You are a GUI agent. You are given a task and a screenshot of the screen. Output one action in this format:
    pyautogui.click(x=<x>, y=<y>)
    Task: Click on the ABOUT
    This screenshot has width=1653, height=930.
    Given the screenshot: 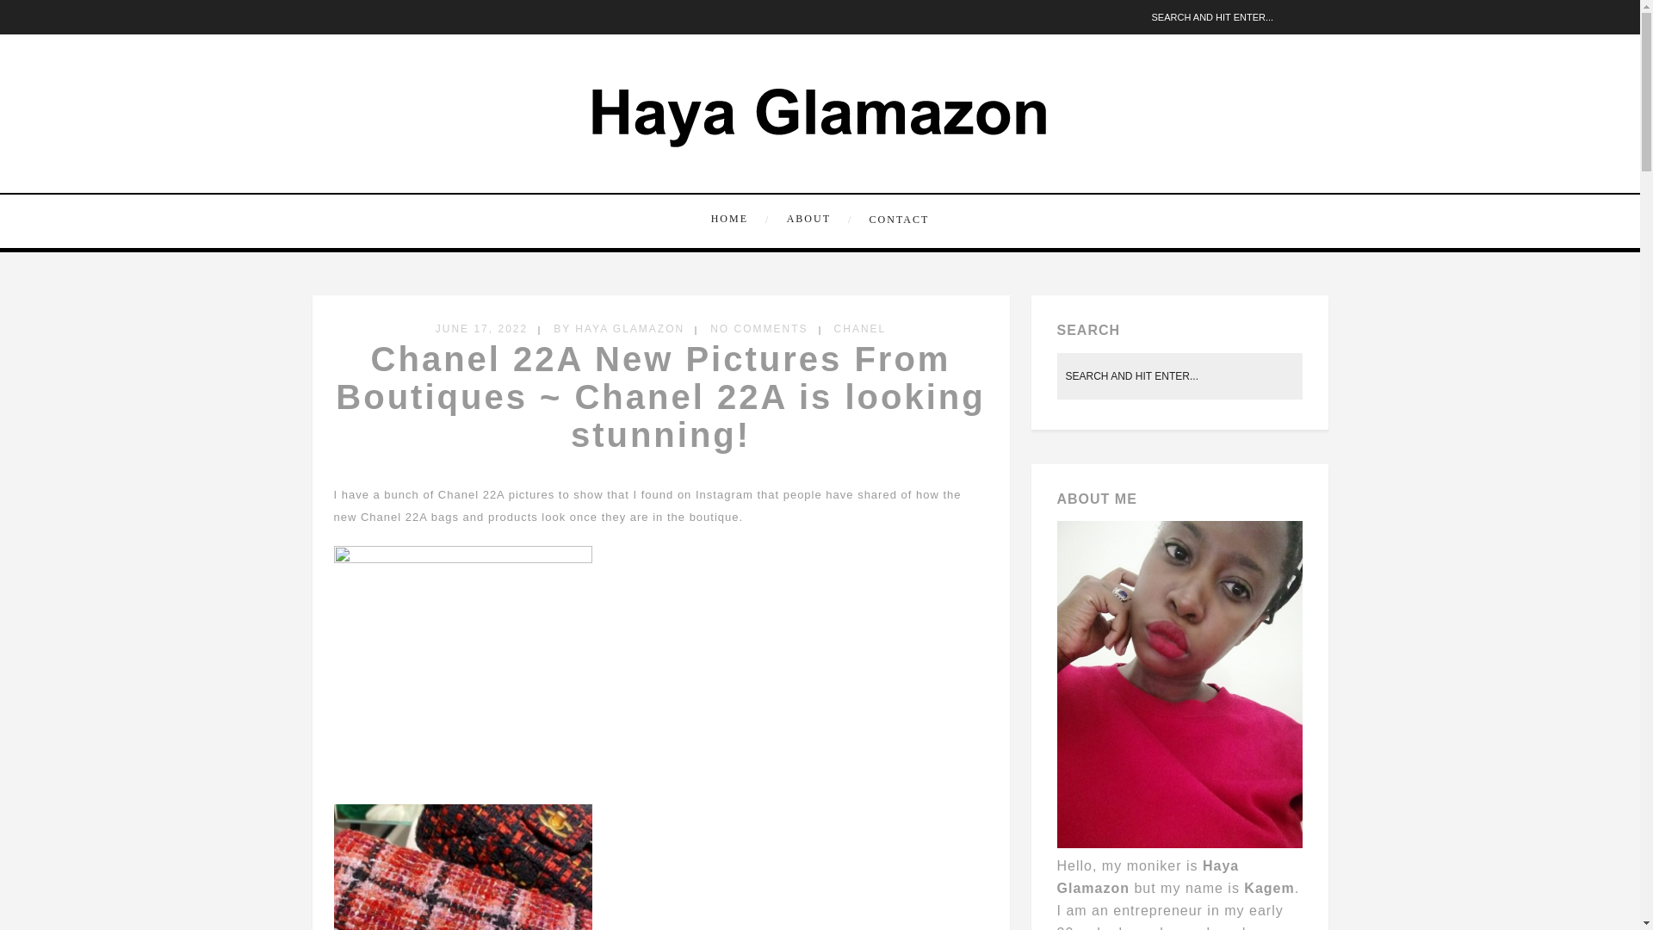 What is the action you would take?
    pyautogui.click(x=817, y=219)
    